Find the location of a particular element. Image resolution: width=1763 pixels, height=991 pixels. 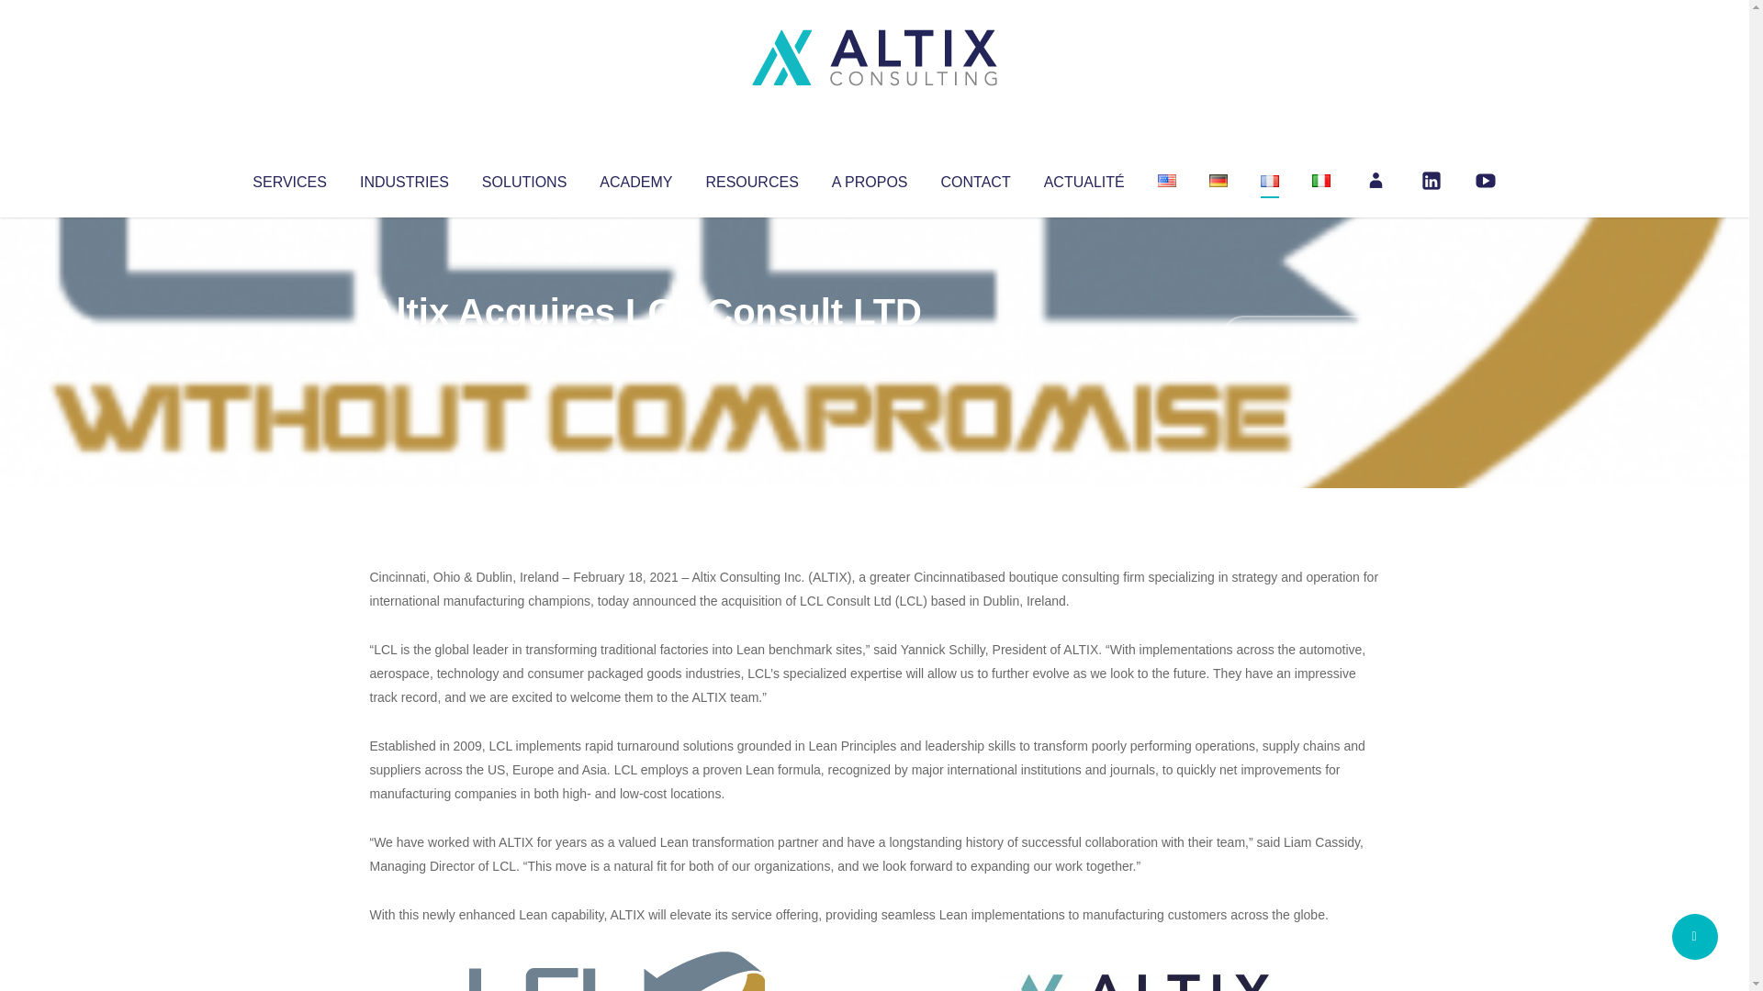

SERVICES is located at coordinates (288, 178).